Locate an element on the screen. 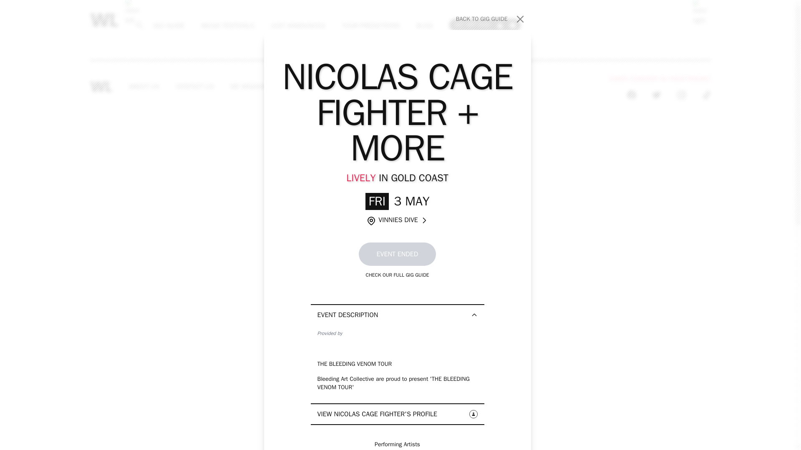  GET APP NOW is located at coordinates (195, 87).